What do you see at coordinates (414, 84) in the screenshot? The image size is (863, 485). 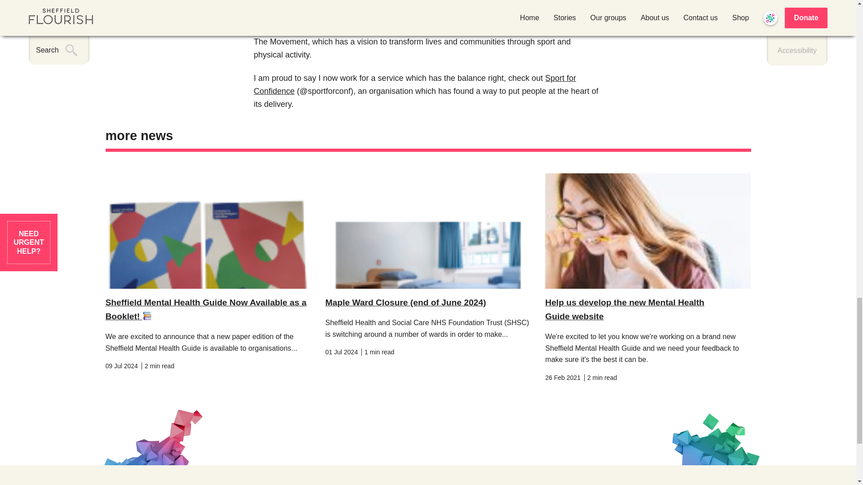 I see `Sport for Confidence` at bounding box center [414, 84].